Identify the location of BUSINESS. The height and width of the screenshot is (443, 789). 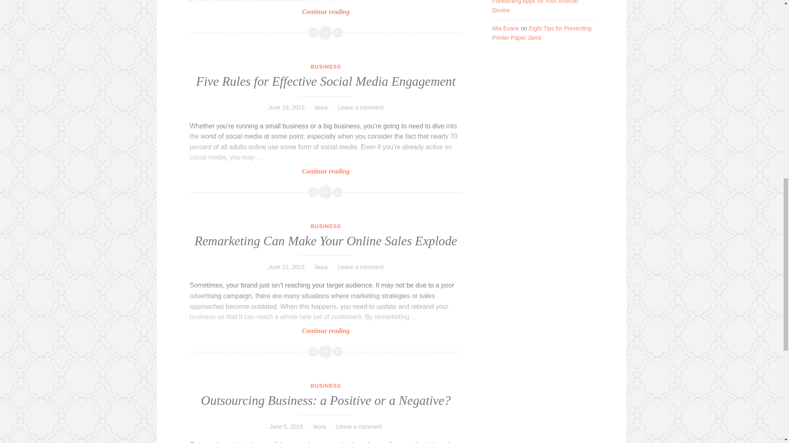
(325, 66).